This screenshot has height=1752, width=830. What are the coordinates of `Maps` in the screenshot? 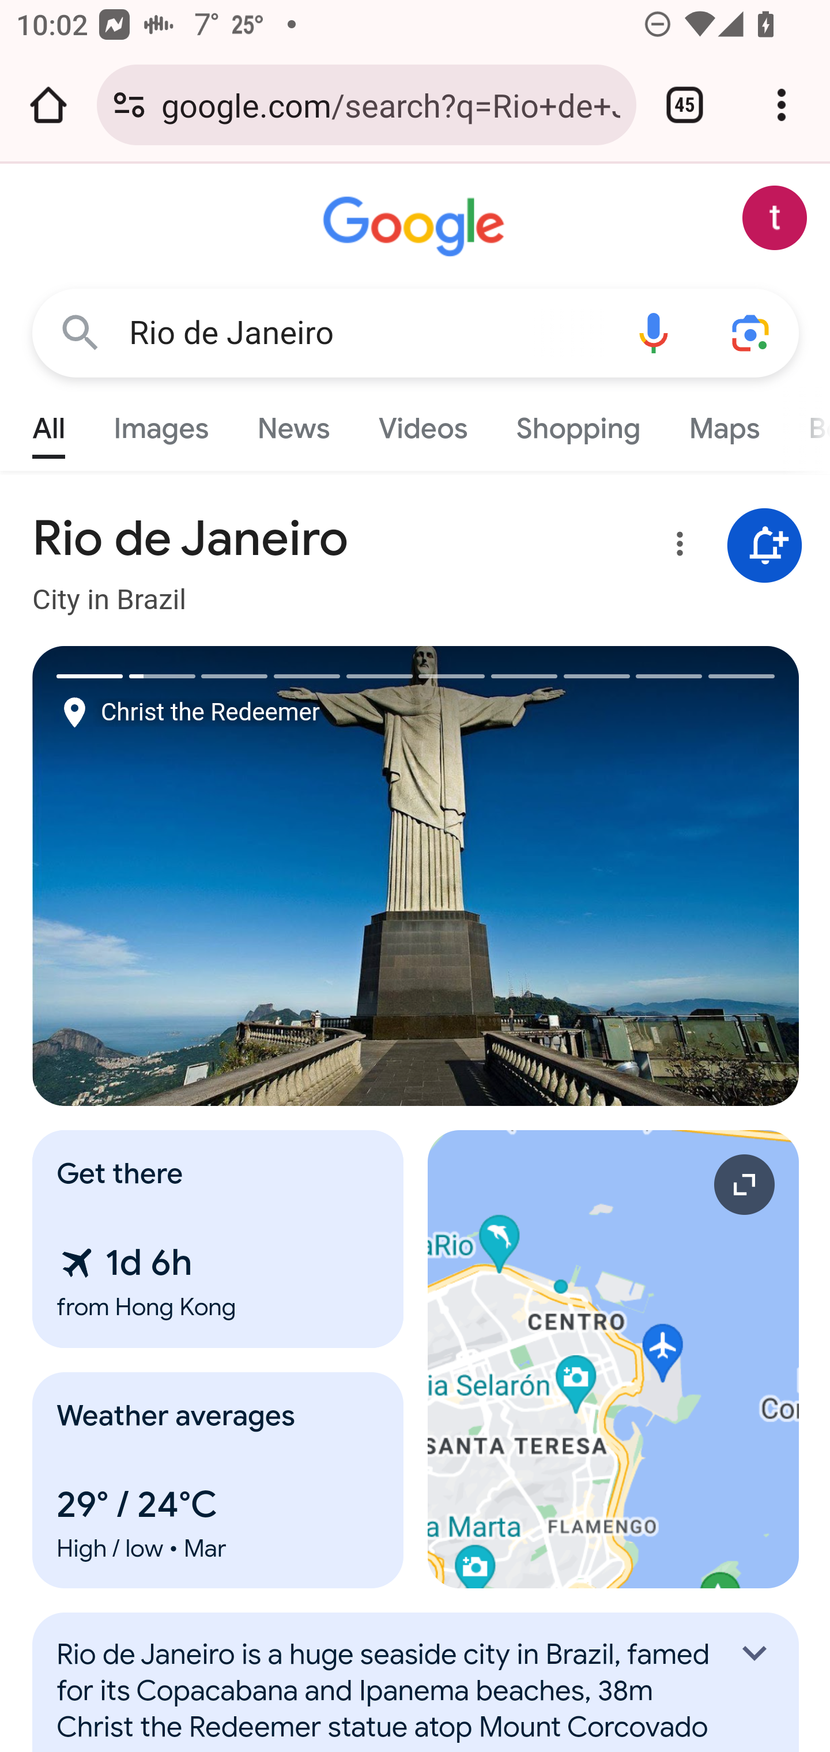 It's located at (723, 423).